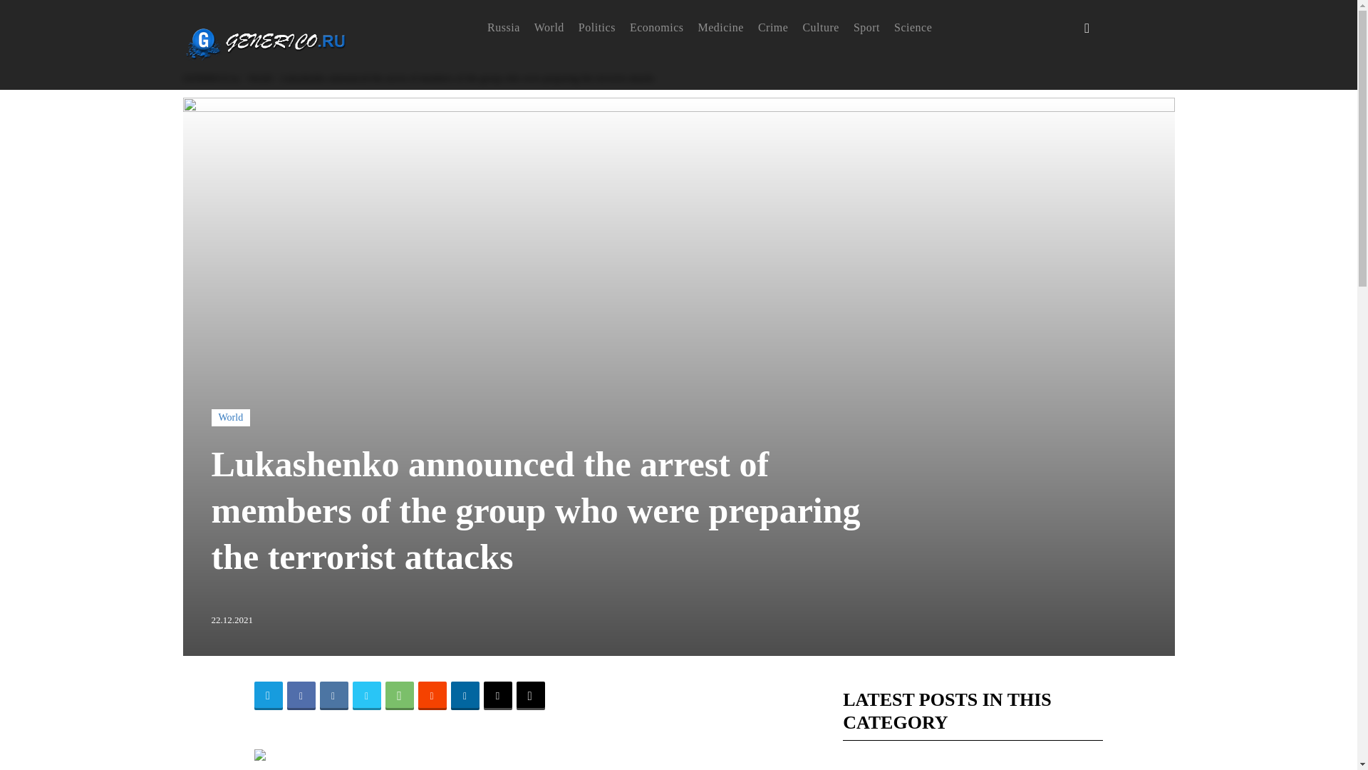  I want to click on WhatsApp, so click(398, 695).